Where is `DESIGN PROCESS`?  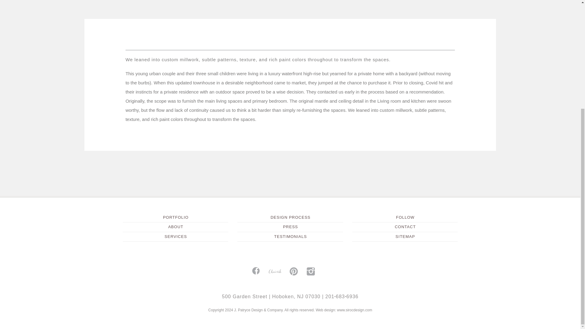
DESIGN PROCESS is located at coordinates (290, 218).